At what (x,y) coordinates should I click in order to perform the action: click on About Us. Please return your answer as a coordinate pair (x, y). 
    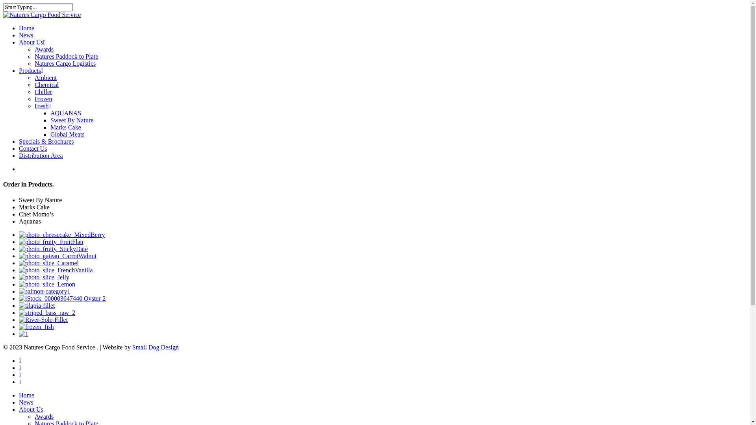
    Looking at the image, I should click on (32, 42).